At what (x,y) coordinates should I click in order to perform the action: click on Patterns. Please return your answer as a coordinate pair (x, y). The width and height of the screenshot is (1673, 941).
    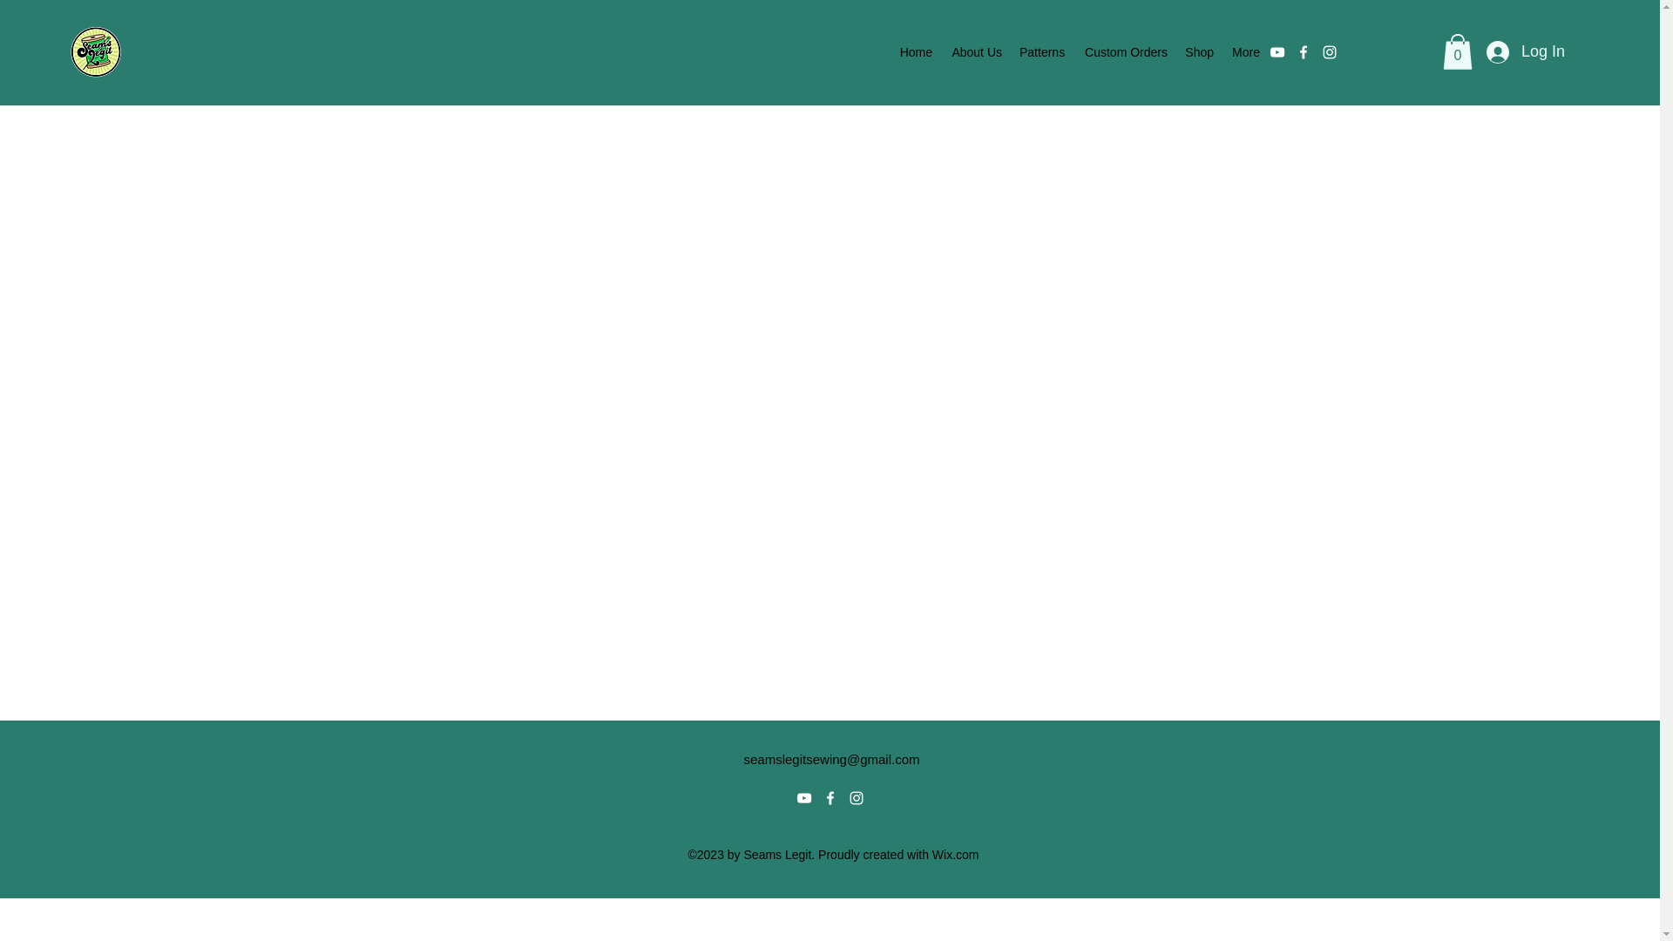
    Looking at the image, I should click on (1042, 52).